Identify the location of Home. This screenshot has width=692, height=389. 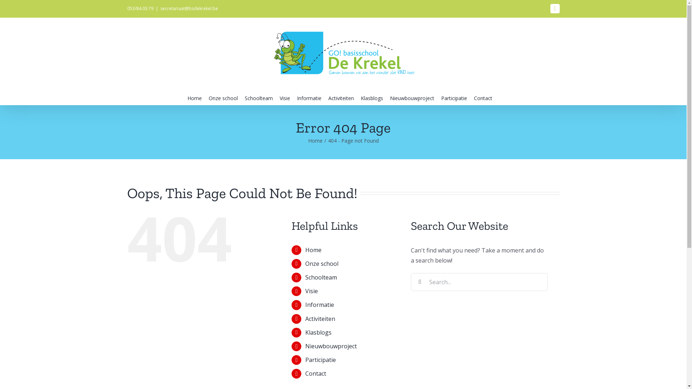
(315, 140).